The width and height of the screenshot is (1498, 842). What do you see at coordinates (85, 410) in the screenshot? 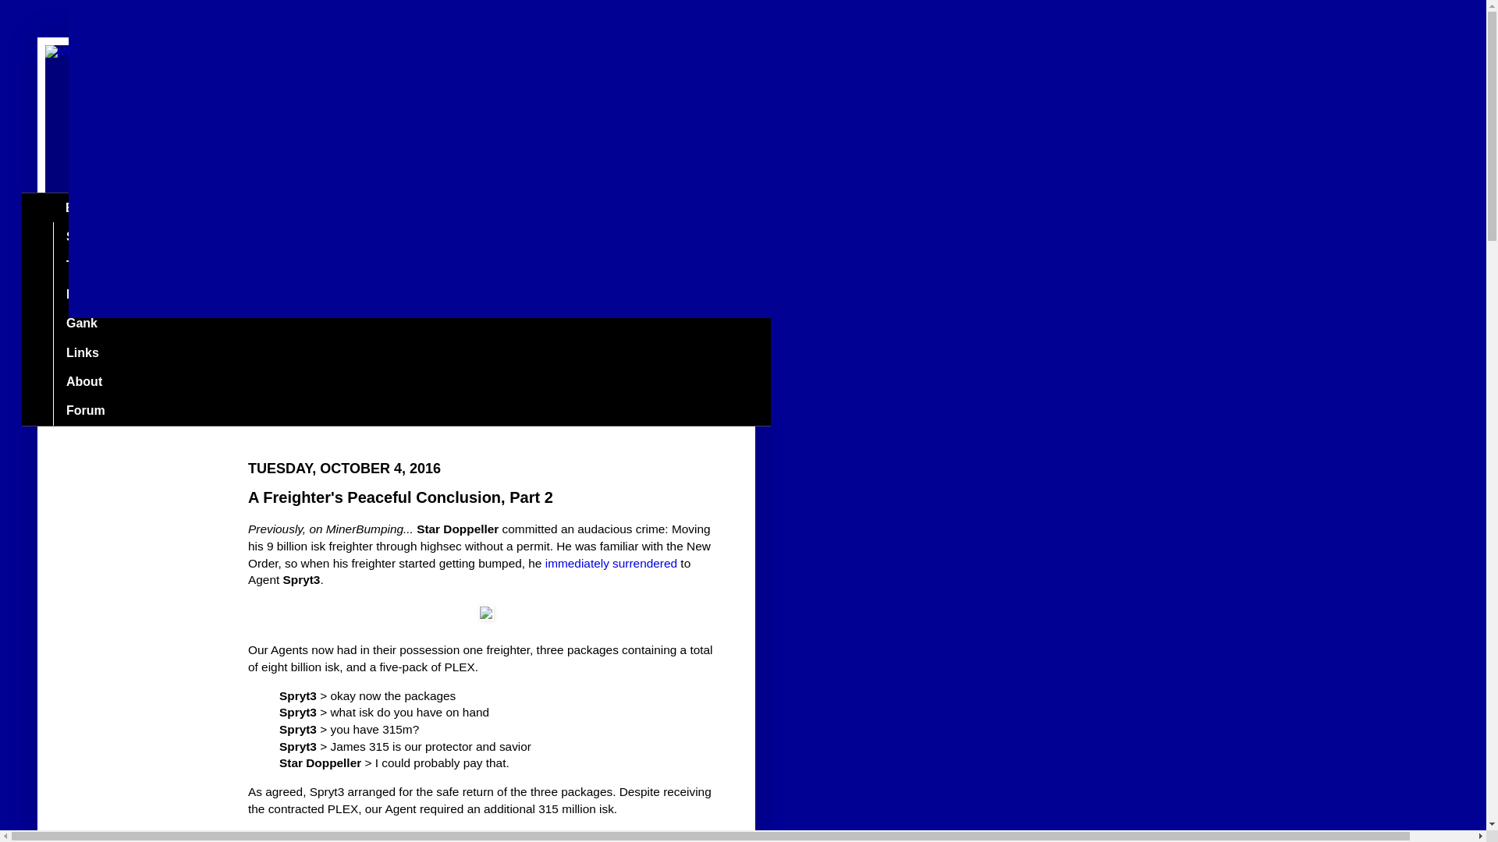
I see `Forum` at bounding box center [85, 410].